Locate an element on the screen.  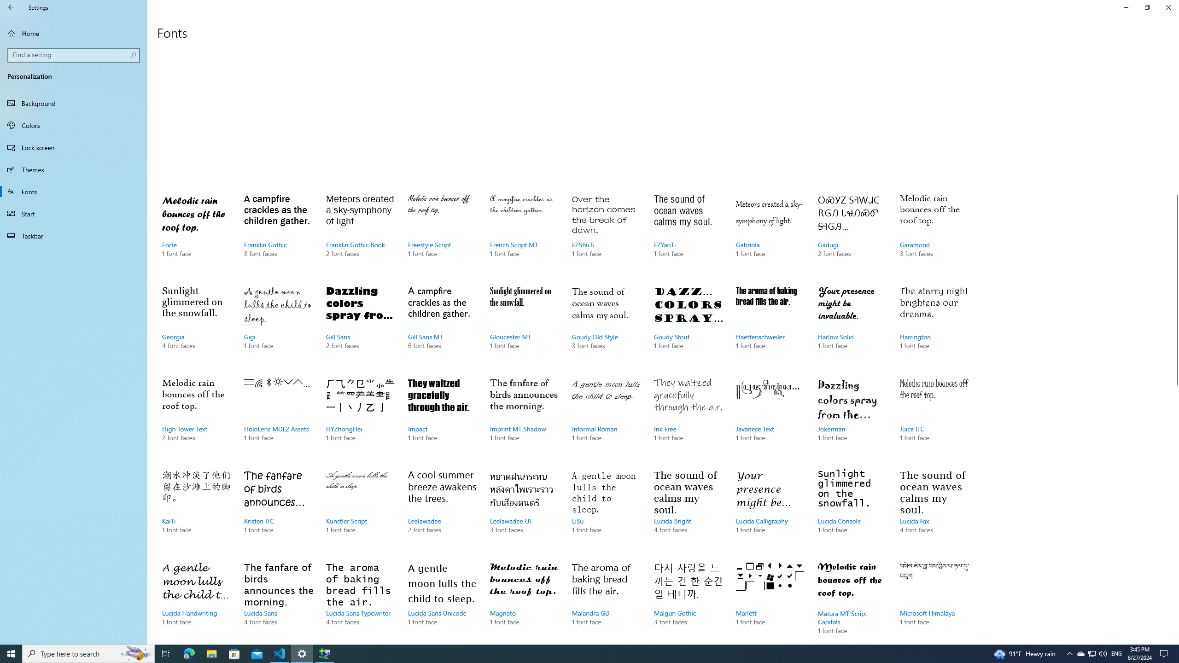
User Promoted Notification Area is located at coordinates (1091, 654).